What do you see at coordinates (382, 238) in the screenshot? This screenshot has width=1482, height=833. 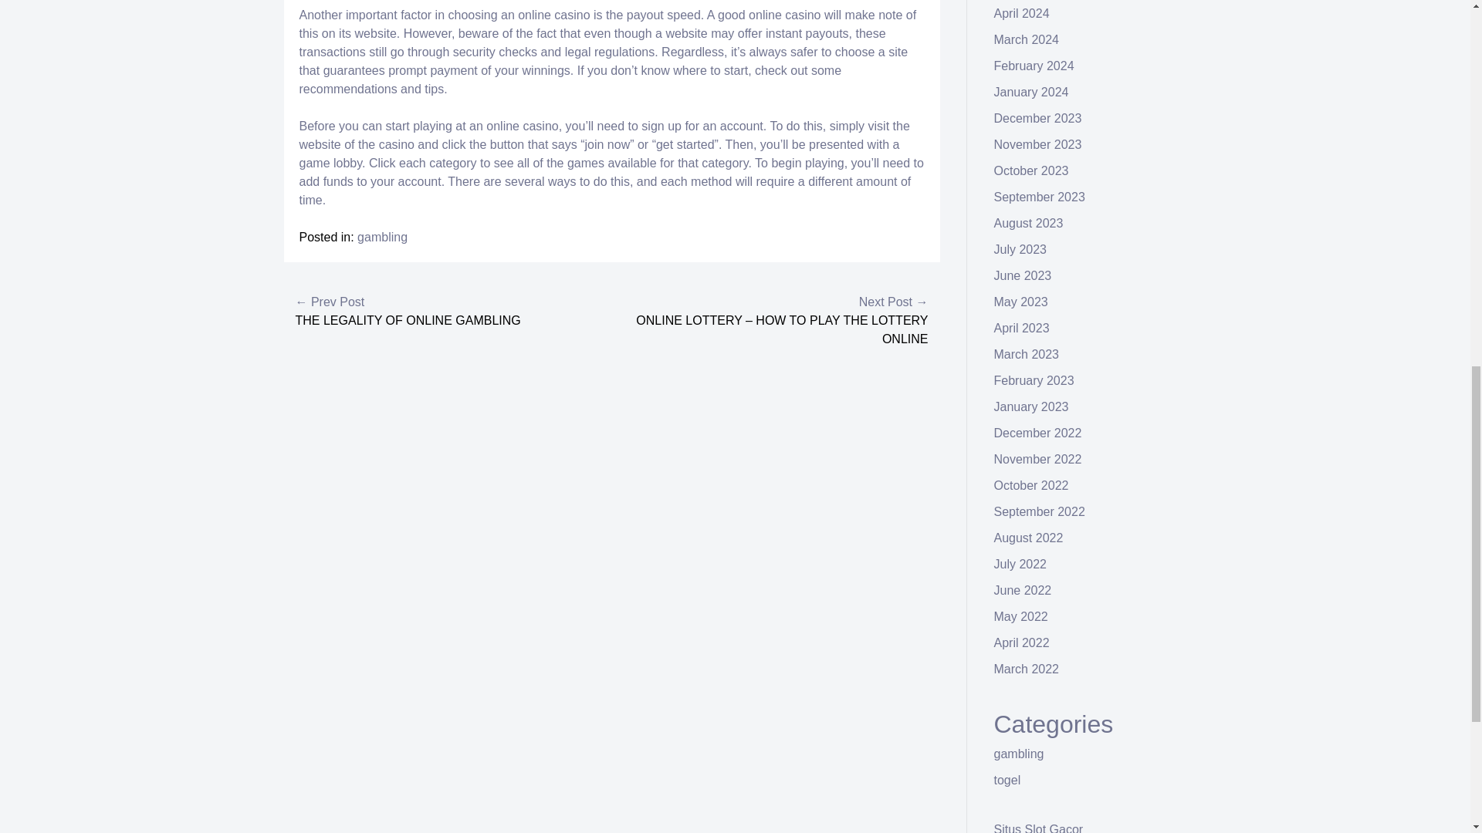 I see `gambling` at bounding box center [382, 238].